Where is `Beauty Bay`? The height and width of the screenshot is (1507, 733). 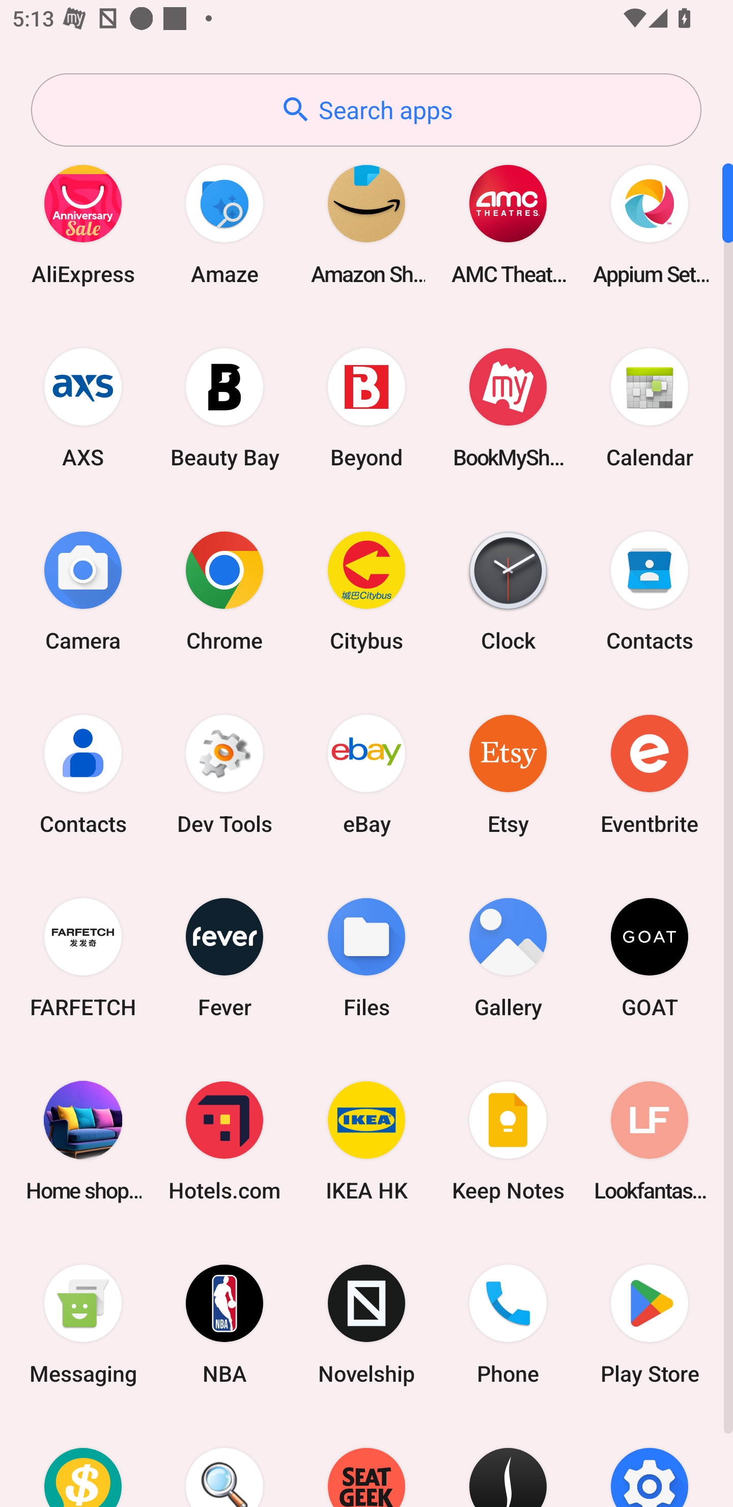 Beauty Bay is located at coordinates (224, 407).